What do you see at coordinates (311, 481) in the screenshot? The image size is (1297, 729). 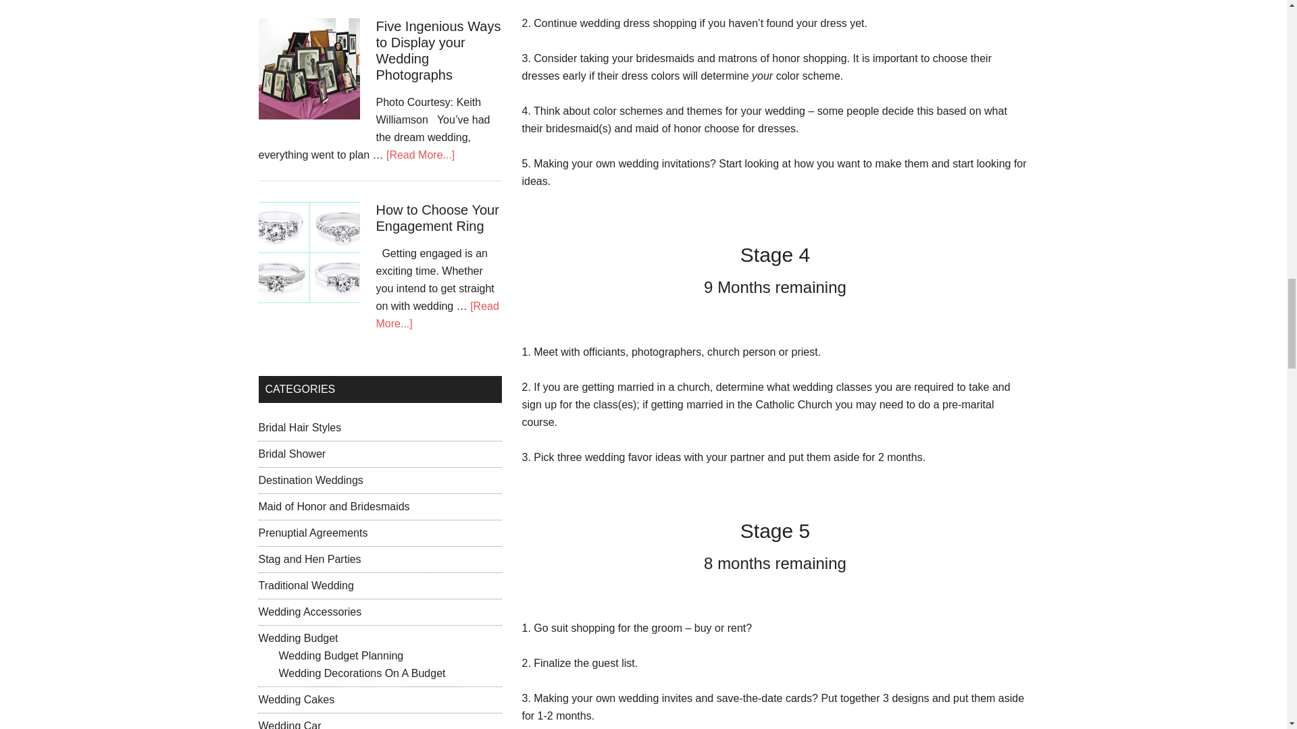 I see `Destination Weddings` at bounding box center [311, 481].